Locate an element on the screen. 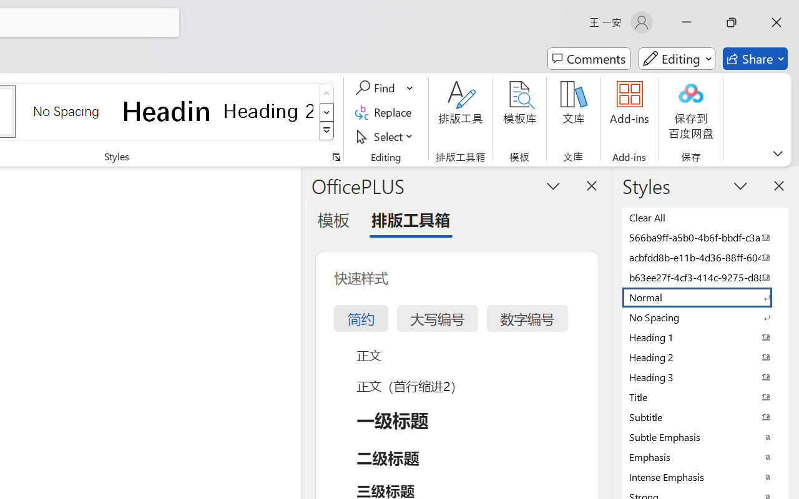  Title is located at coordinates (705, 397).